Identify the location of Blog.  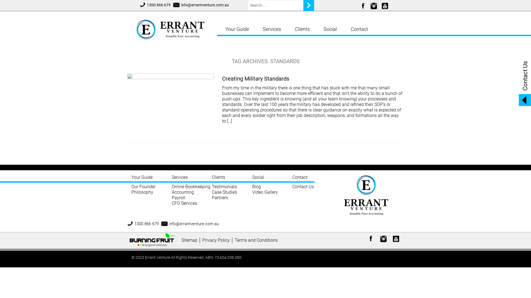
(257, 187).